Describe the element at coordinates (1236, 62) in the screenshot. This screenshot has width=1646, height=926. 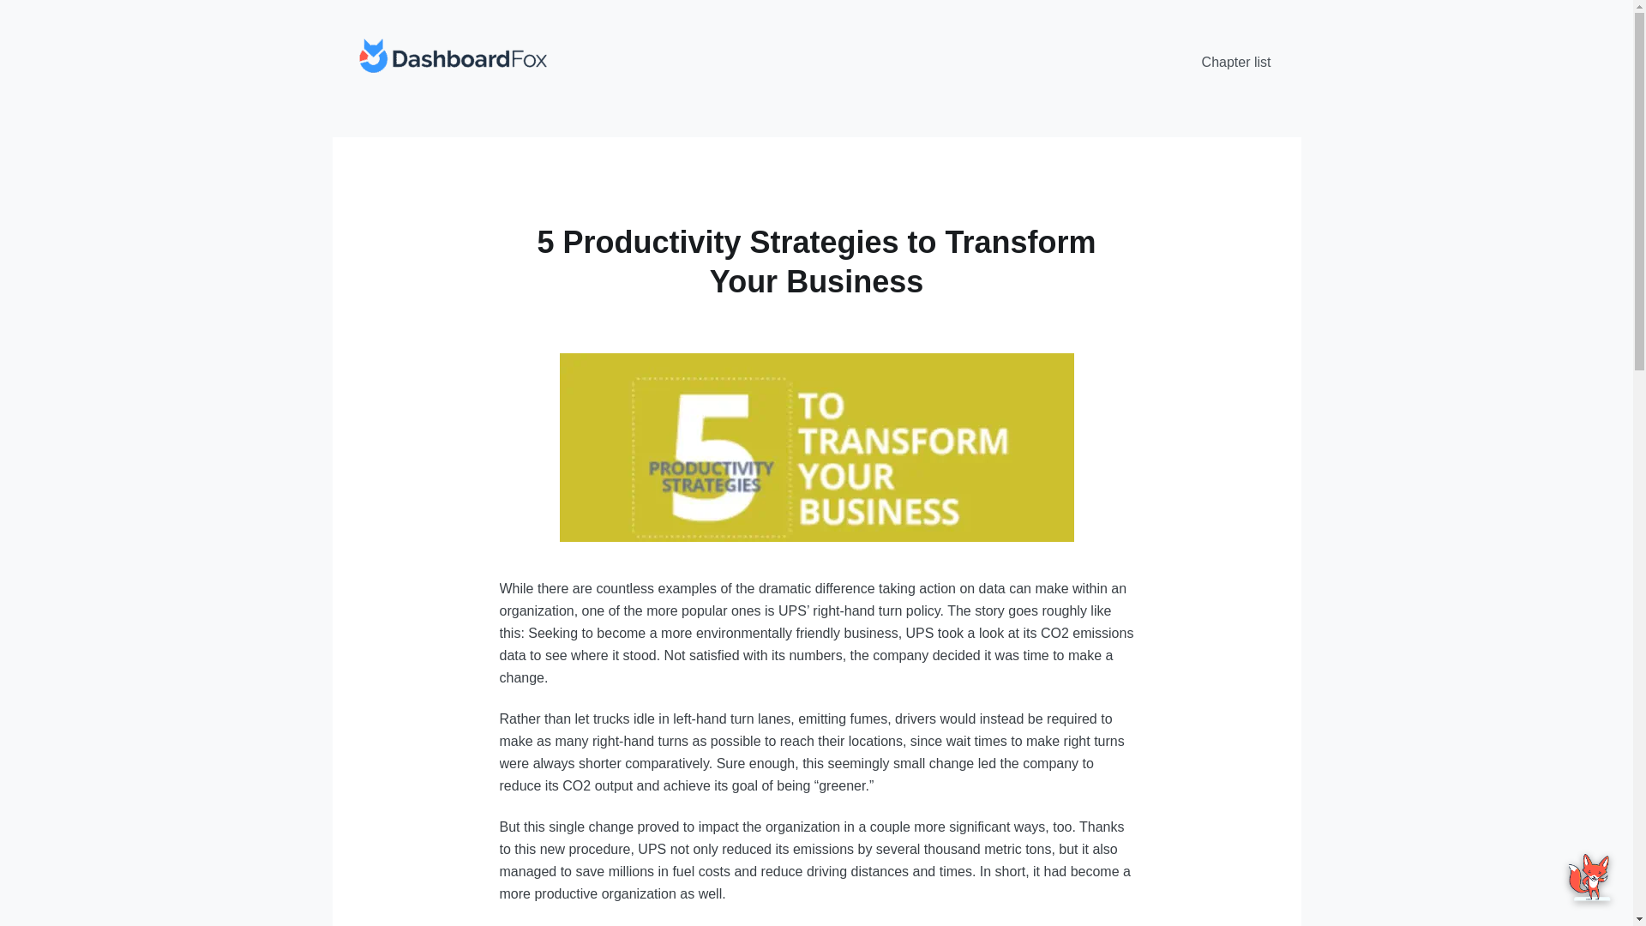
I see `Chapter list` at that location.